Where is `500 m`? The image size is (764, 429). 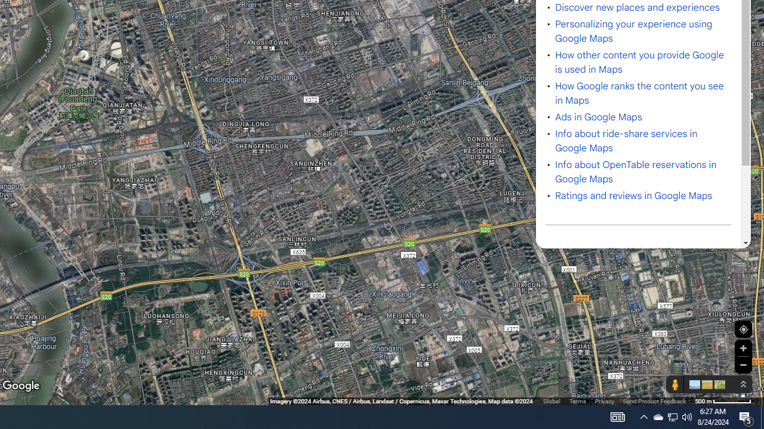 500 m is located at coordinates (723, 400).